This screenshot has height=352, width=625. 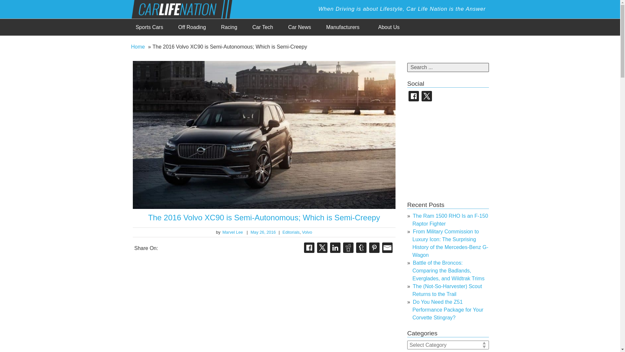 I want to click on Car Life Nation, so click(x=187, y=9).